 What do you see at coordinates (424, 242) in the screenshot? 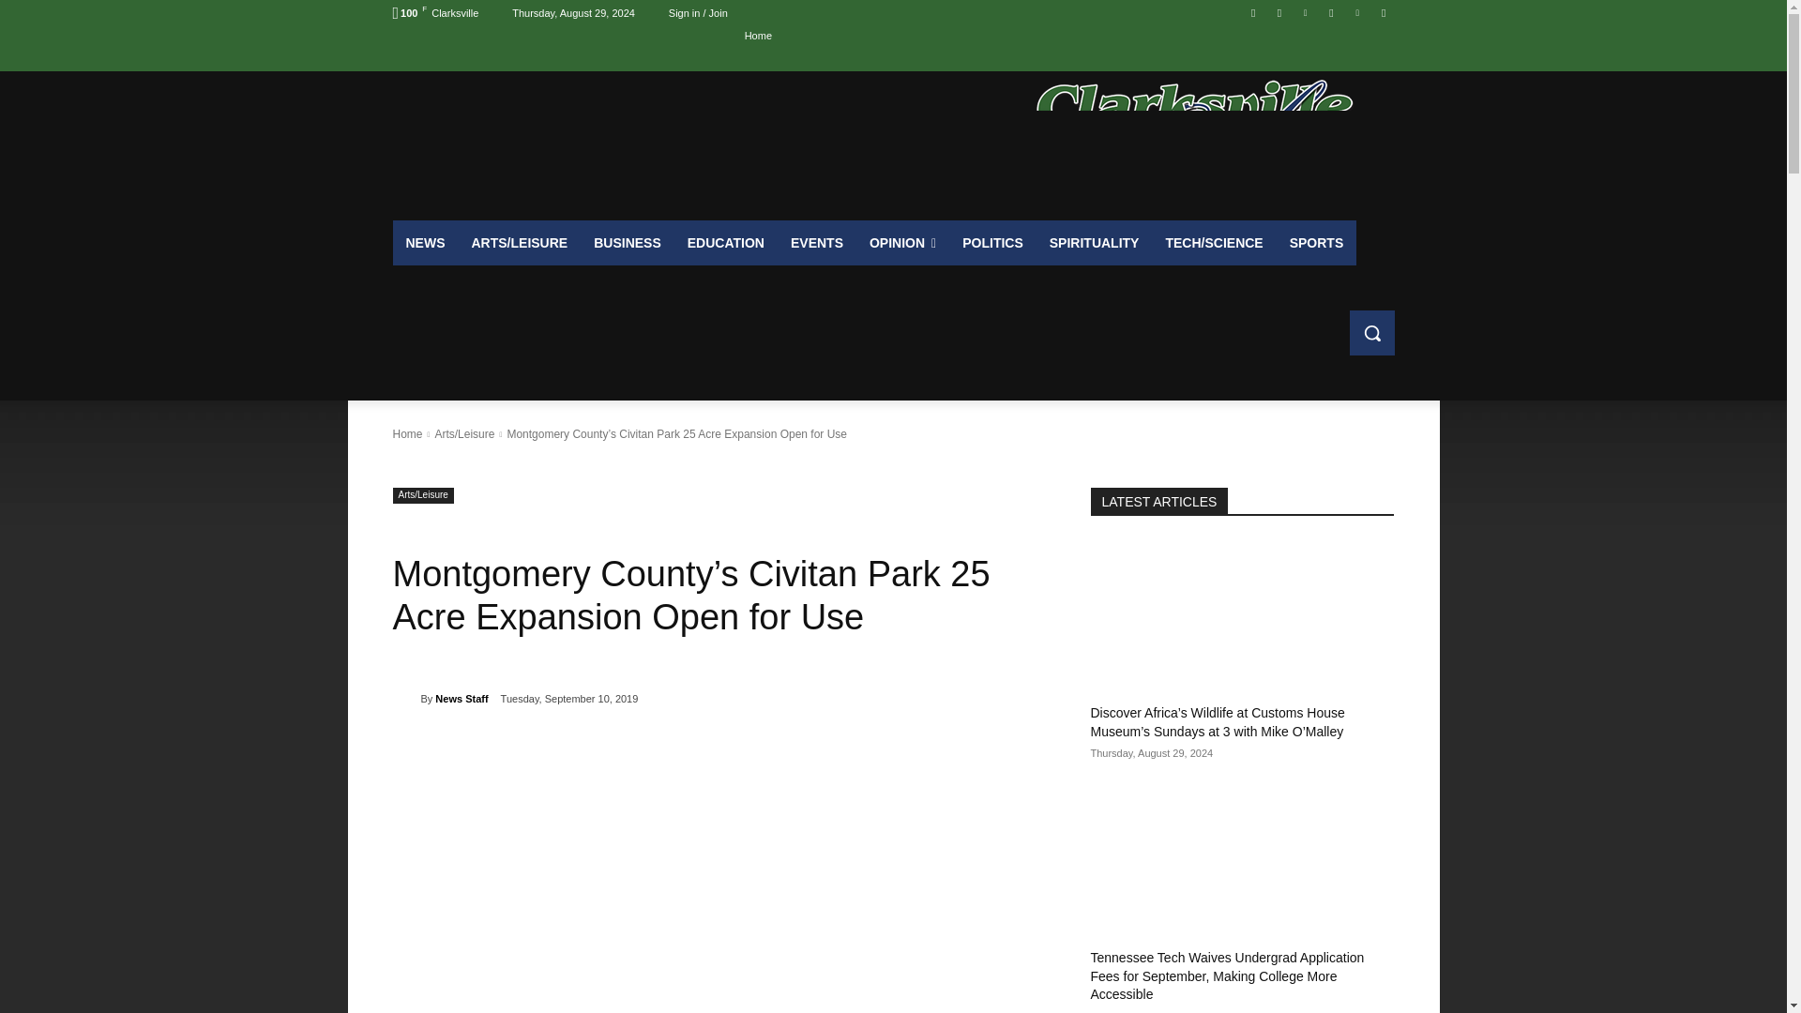
I see `NEWS` at bounding box center [424, 242].